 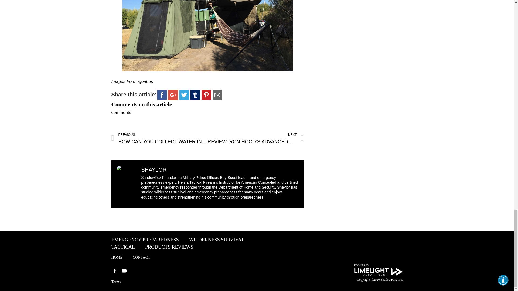 I want to click on twitter, so click(x=173, y=95).